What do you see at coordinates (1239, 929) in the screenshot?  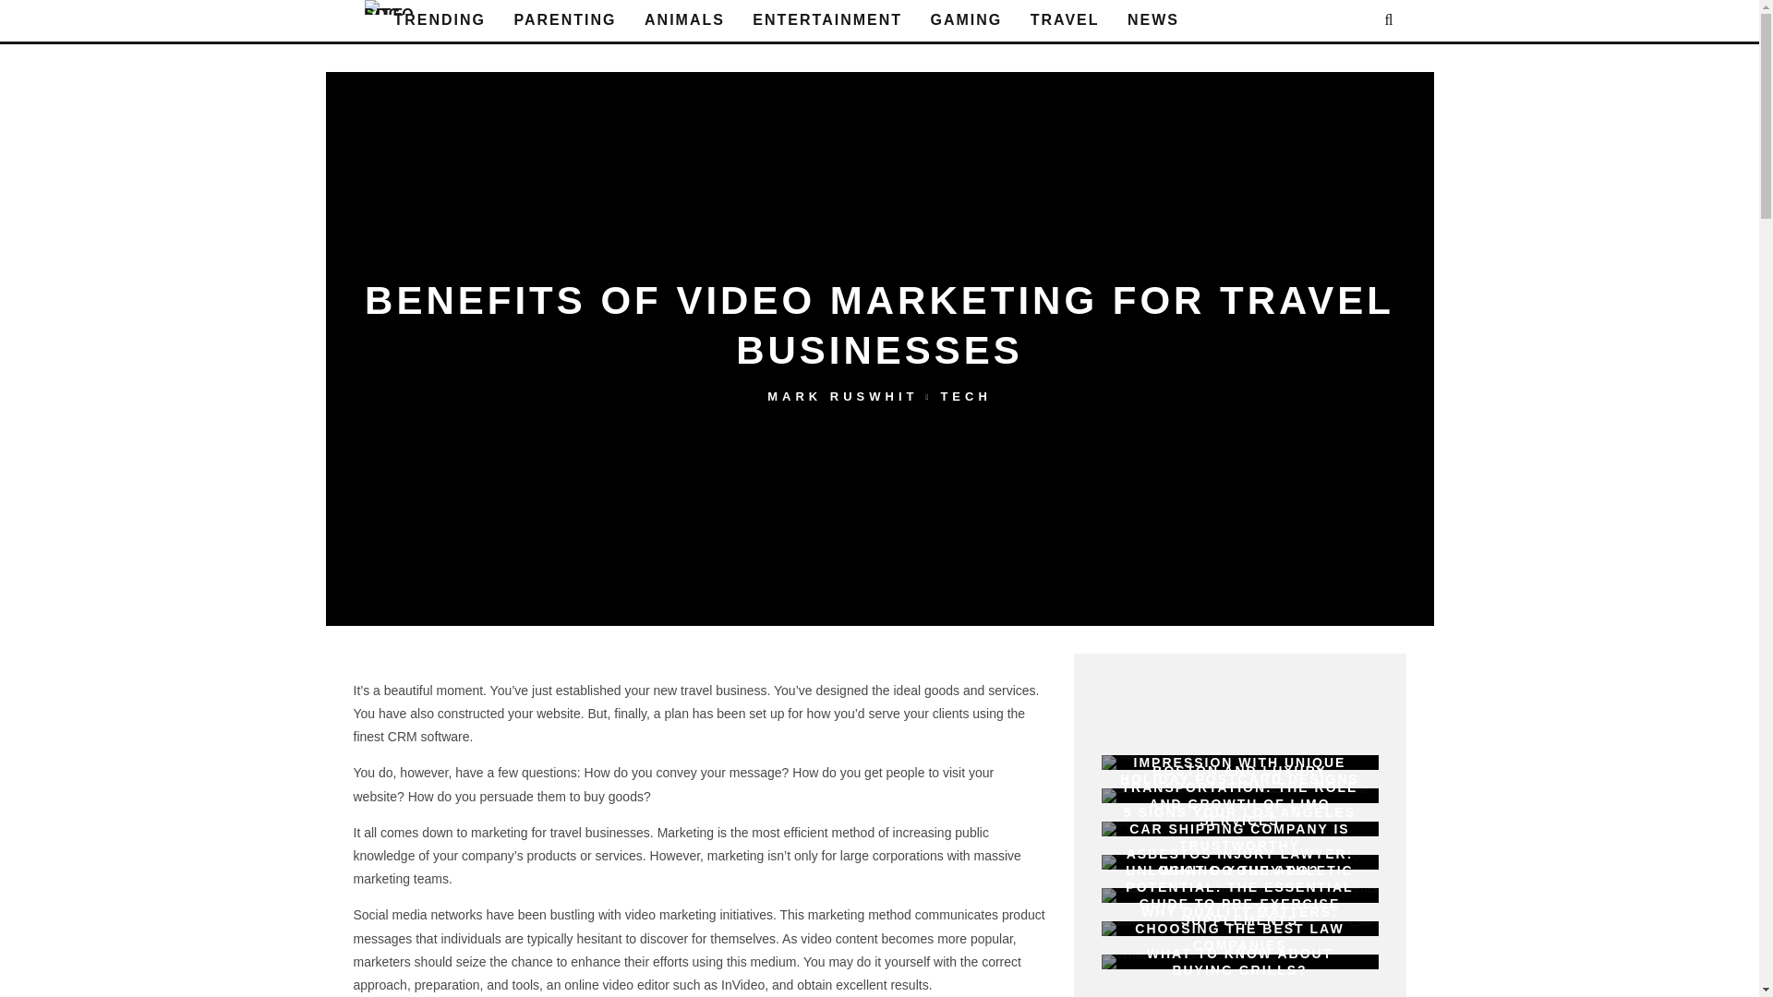 I see `Why Quality Matters: Choosing the Best Law Companies` at bounding box center [1239, 929].